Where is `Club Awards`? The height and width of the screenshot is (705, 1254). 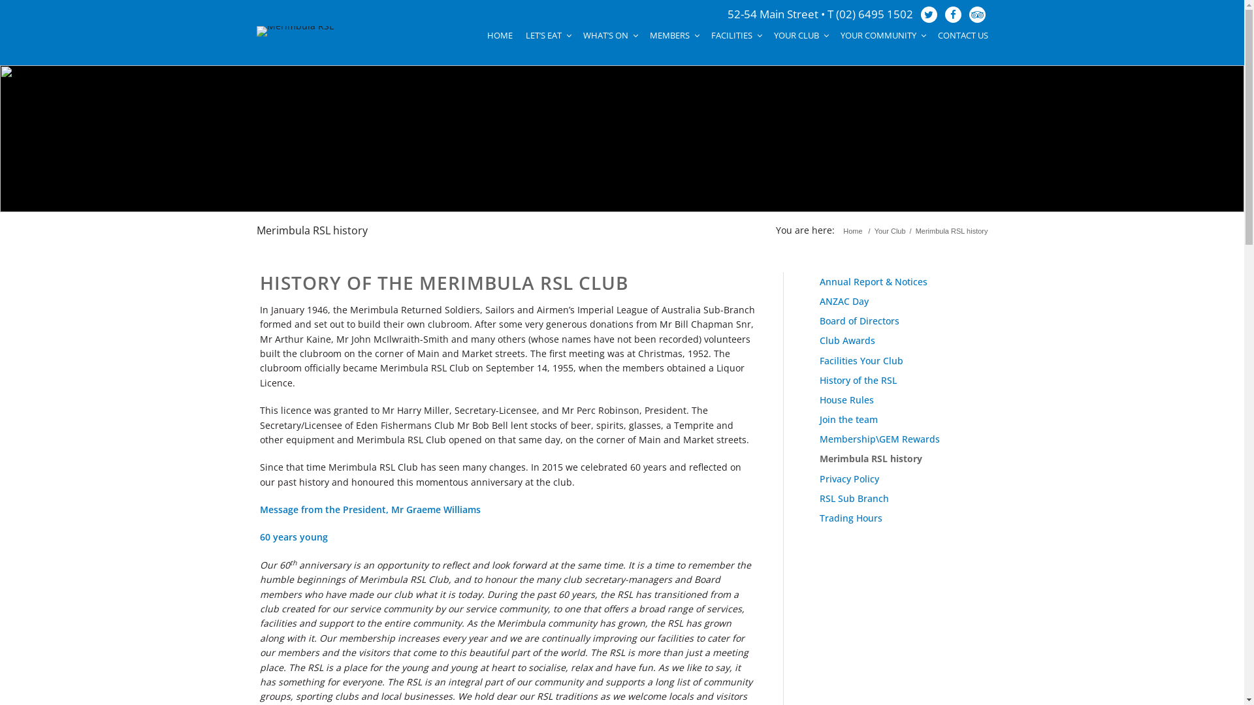
Club Awards is located at coordinates (848, 341).